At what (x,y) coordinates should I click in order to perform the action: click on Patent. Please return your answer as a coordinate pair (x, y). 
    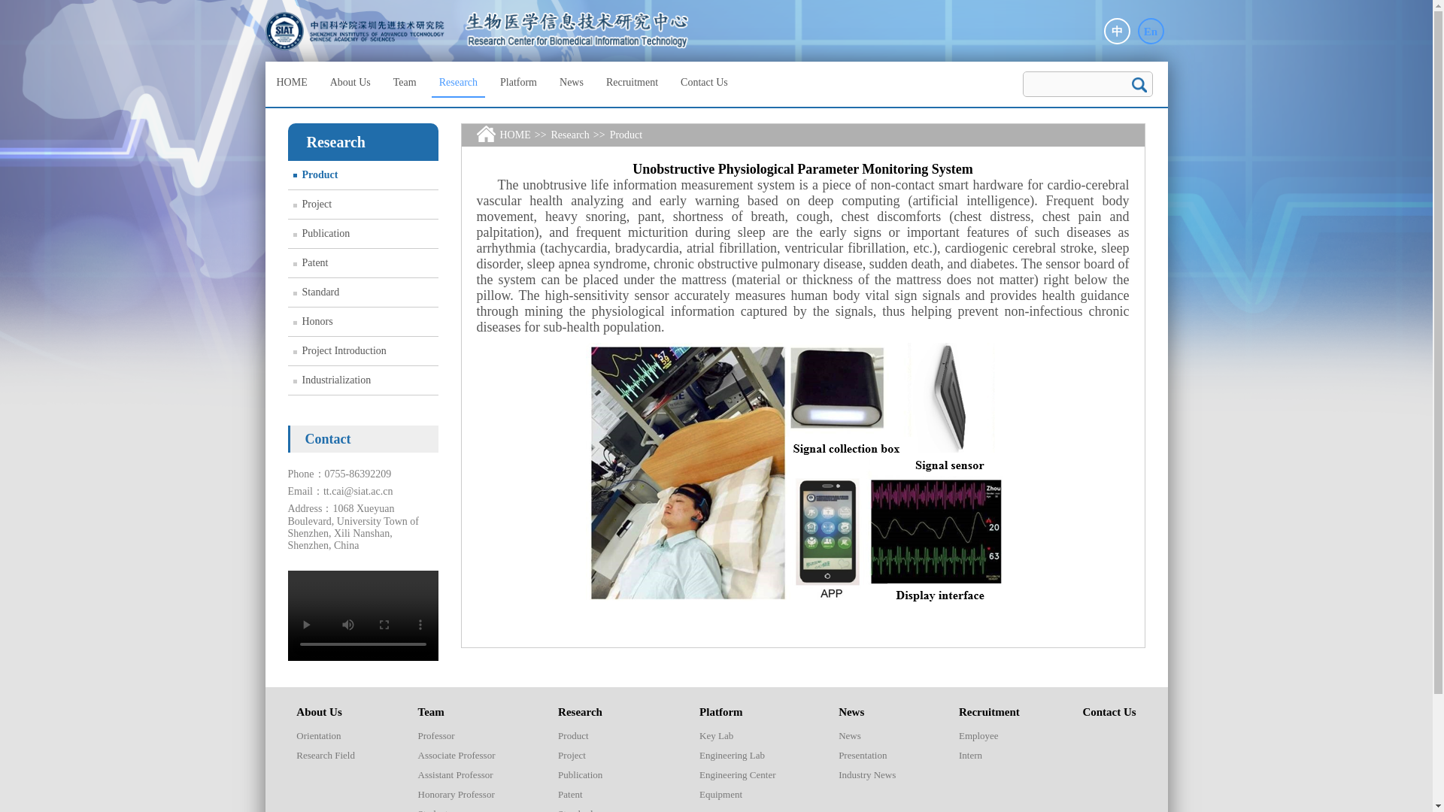
    Looking at the image, I should click on (363, 263).